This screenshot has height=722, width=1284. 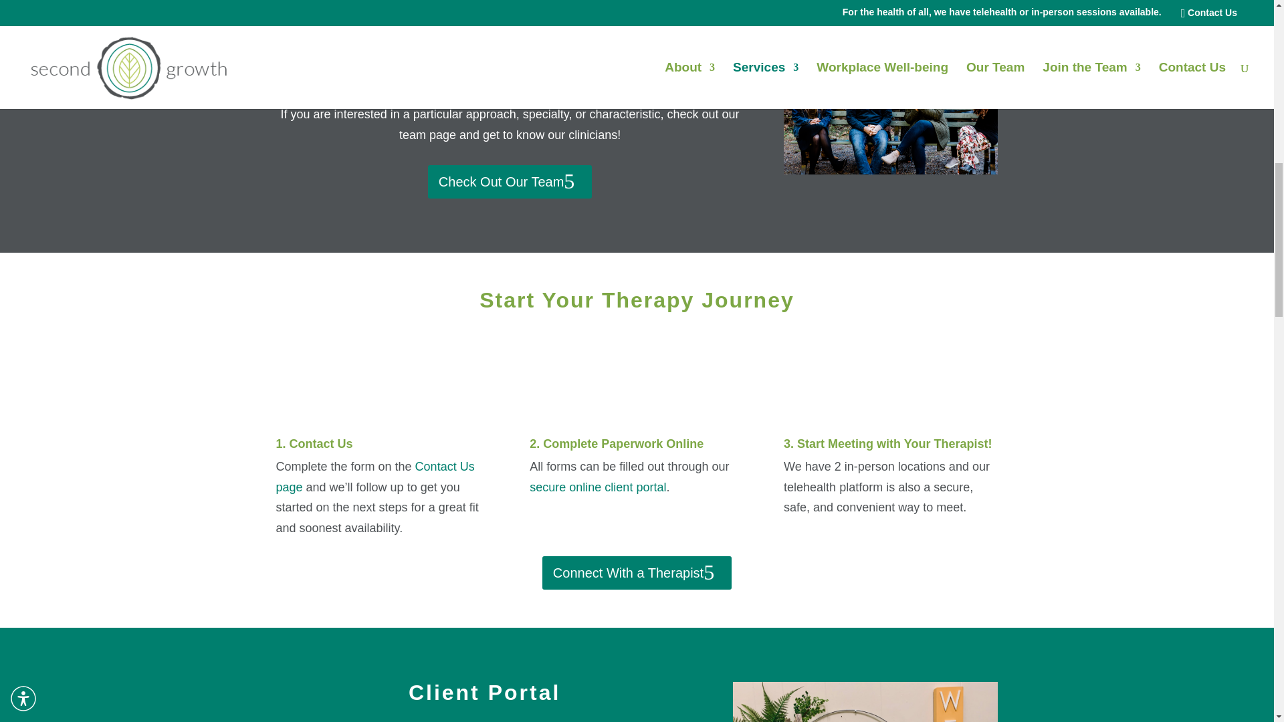 I want to click on Contact Us page, so click(x=374, y=476).